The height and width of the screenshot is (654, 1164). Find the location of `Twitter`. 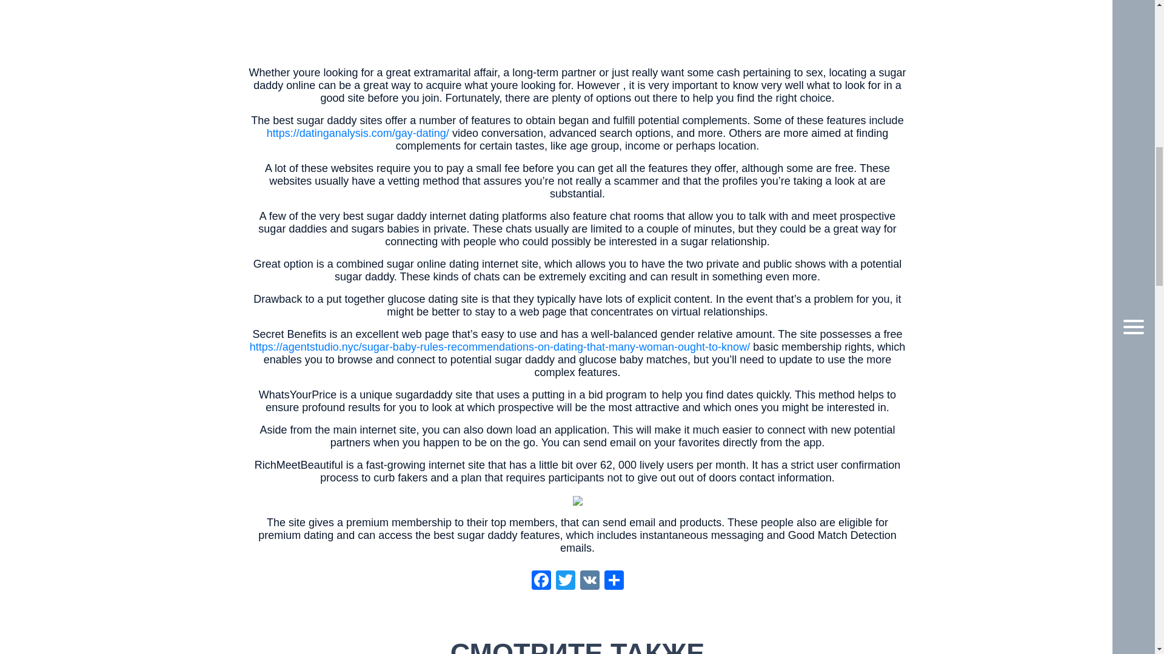

Twitter is located at coordinates (565, 581).